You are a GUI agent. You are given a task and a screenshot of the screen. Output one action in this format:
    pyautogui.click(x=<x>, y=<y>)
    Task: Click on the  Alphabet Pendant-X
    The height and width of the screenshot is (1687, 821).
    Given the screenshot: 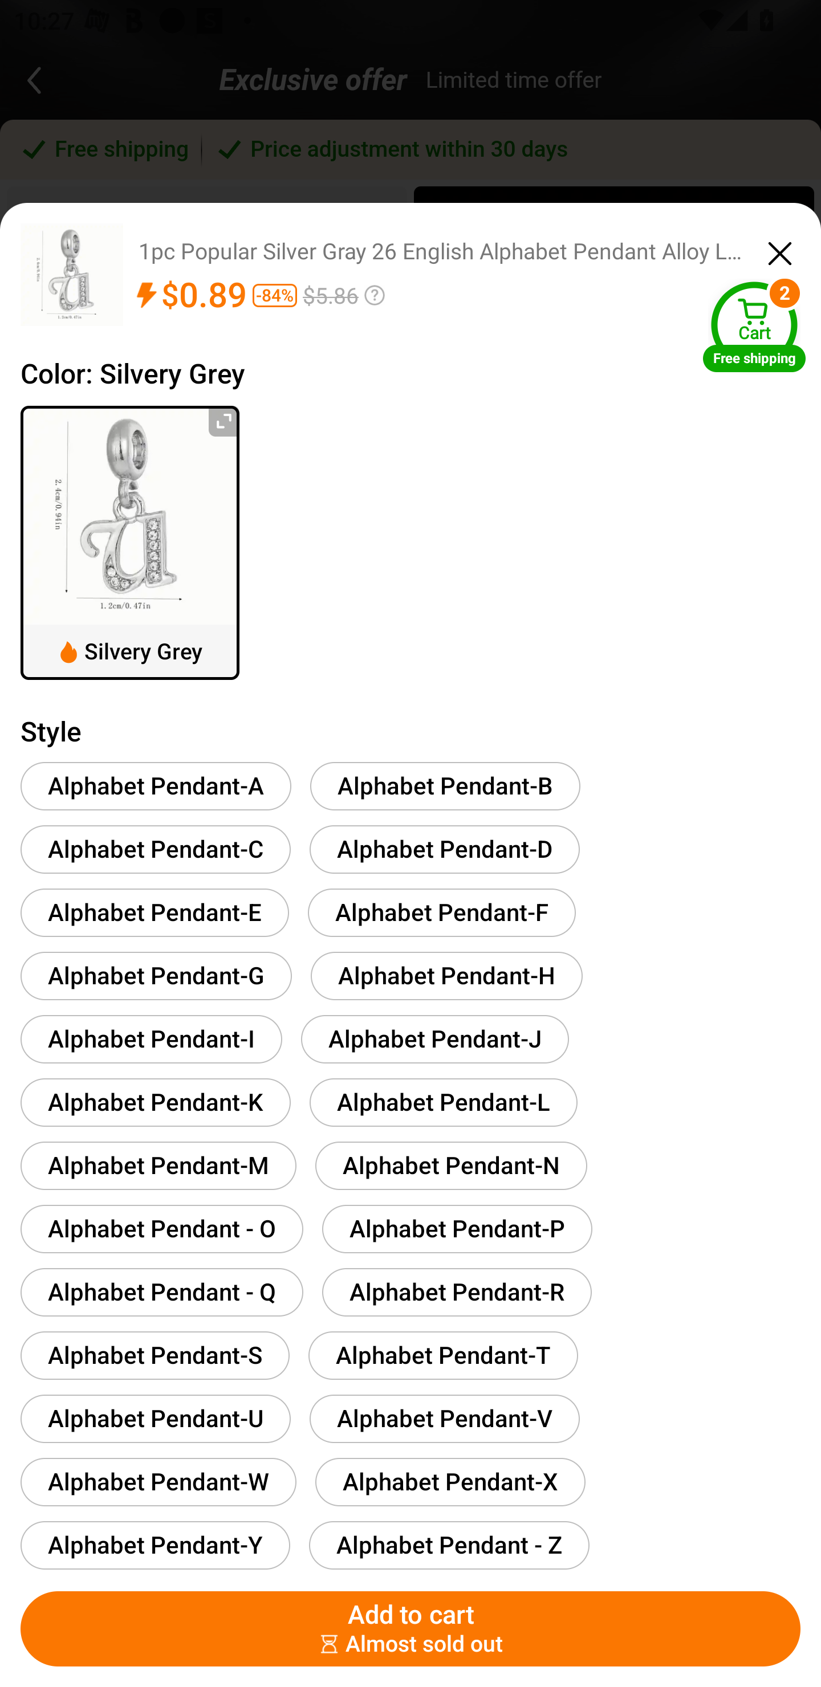 What is the action you would take?
    pyautogui.click(x=450, y=1482)
    